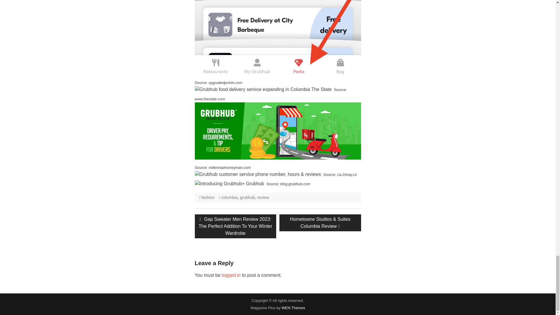 Image resolution: width=560 pixels, height=315 pixels. I want to click on columbia, so click(229, 197).